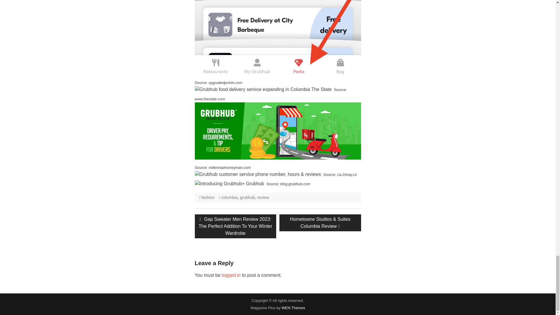 Image resolution: width=560 pixels, height=315 pixels. I want to click on columbia, so click(229, 197).